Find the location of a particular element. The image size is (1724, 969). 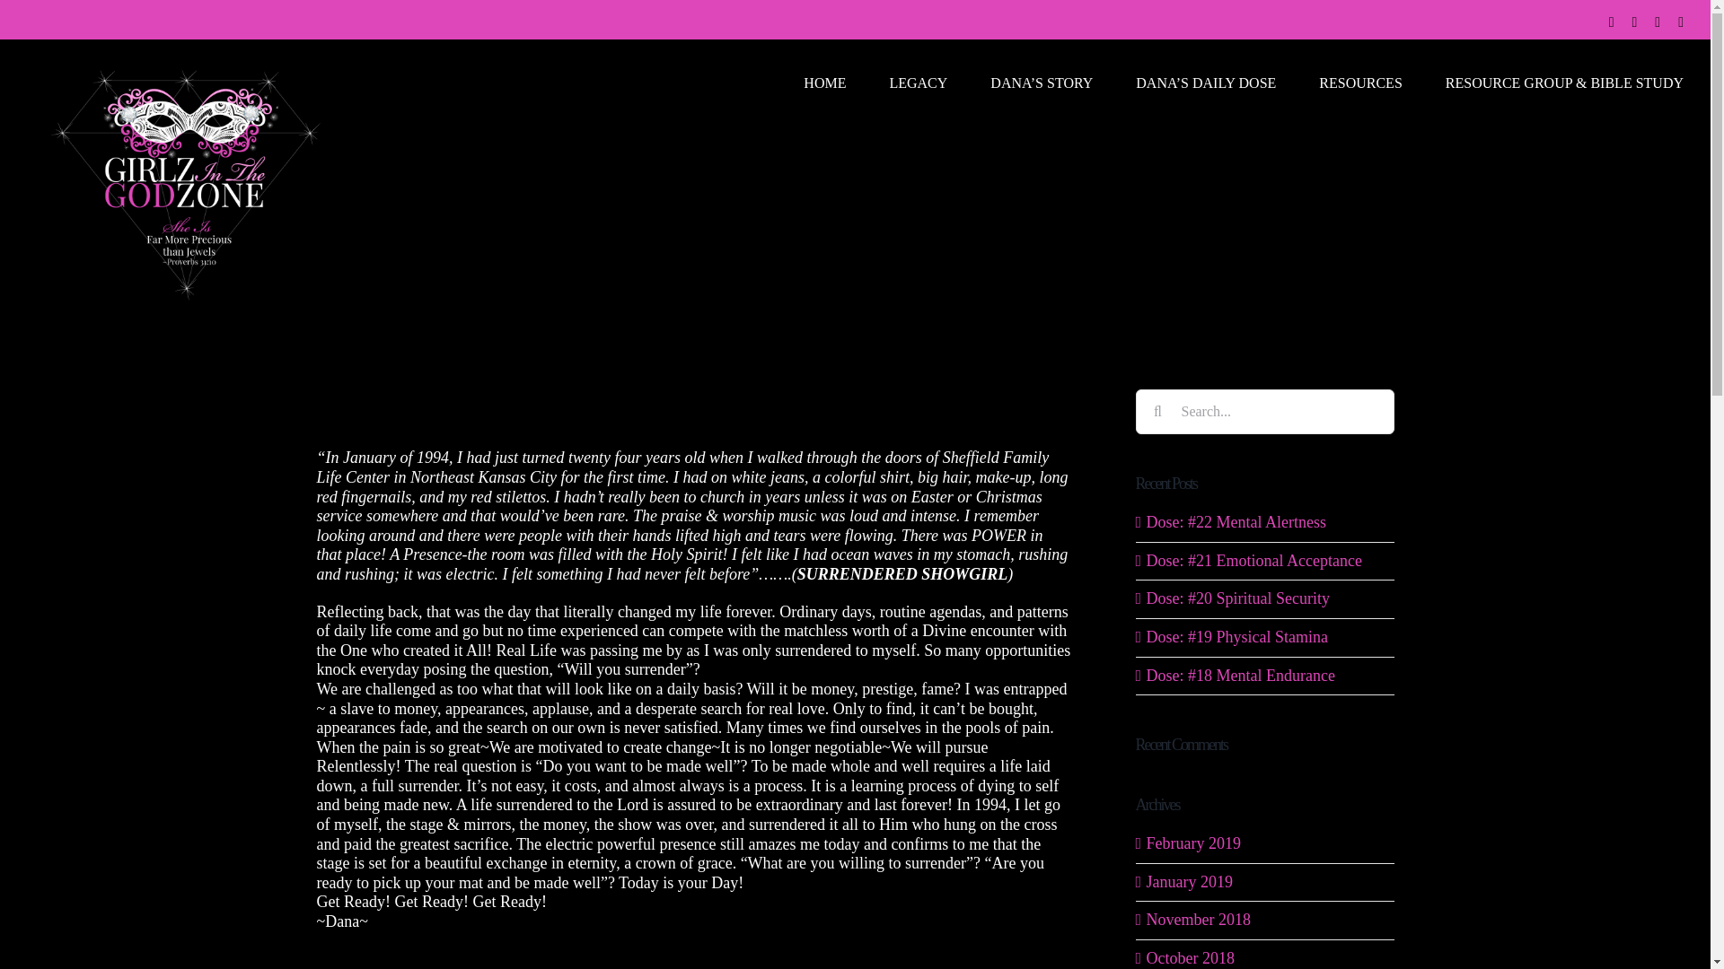

November 2018 is located at coordinates (1198, 919).